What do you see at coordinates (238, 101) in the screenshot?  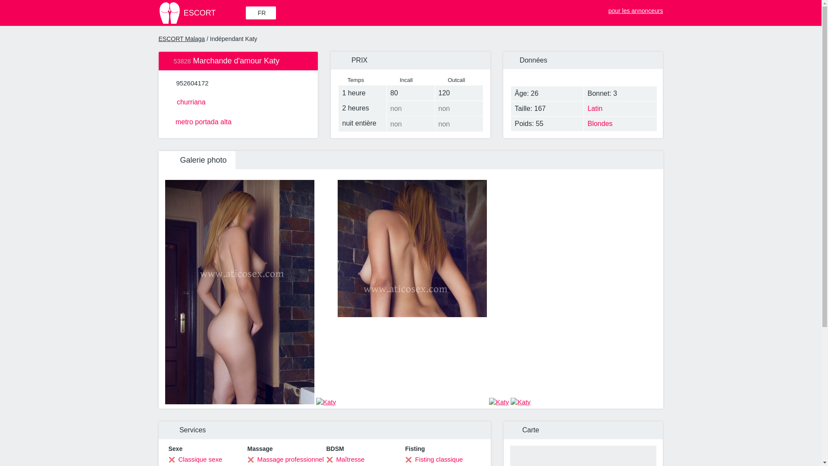 I see `churriana` at bounding box center [238, 101].